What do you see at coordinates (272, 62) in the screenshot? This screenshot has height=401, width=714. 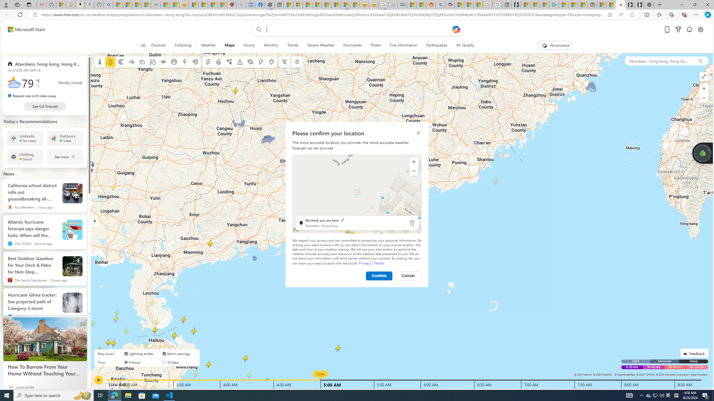 I see `Pollen` at bounding box center [272, 62].